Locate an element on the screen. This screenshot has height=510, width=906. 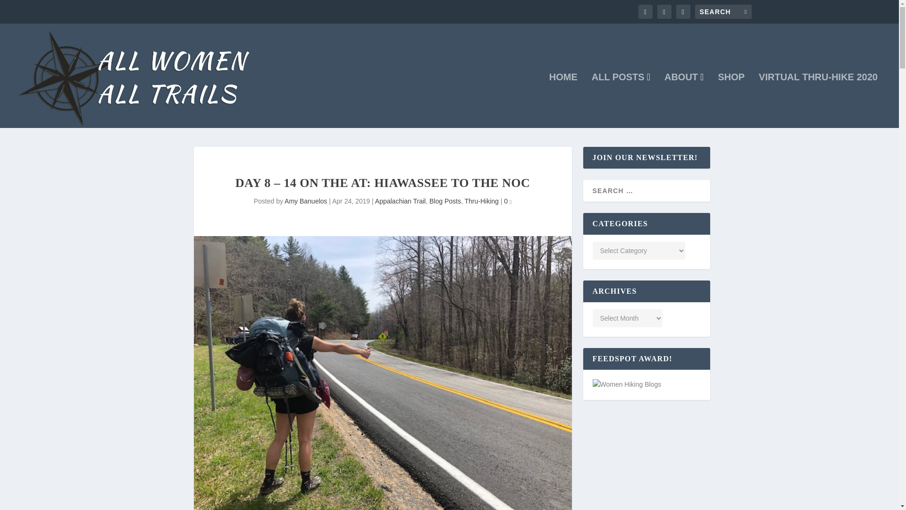
Search is located at coordinates (20, 8).